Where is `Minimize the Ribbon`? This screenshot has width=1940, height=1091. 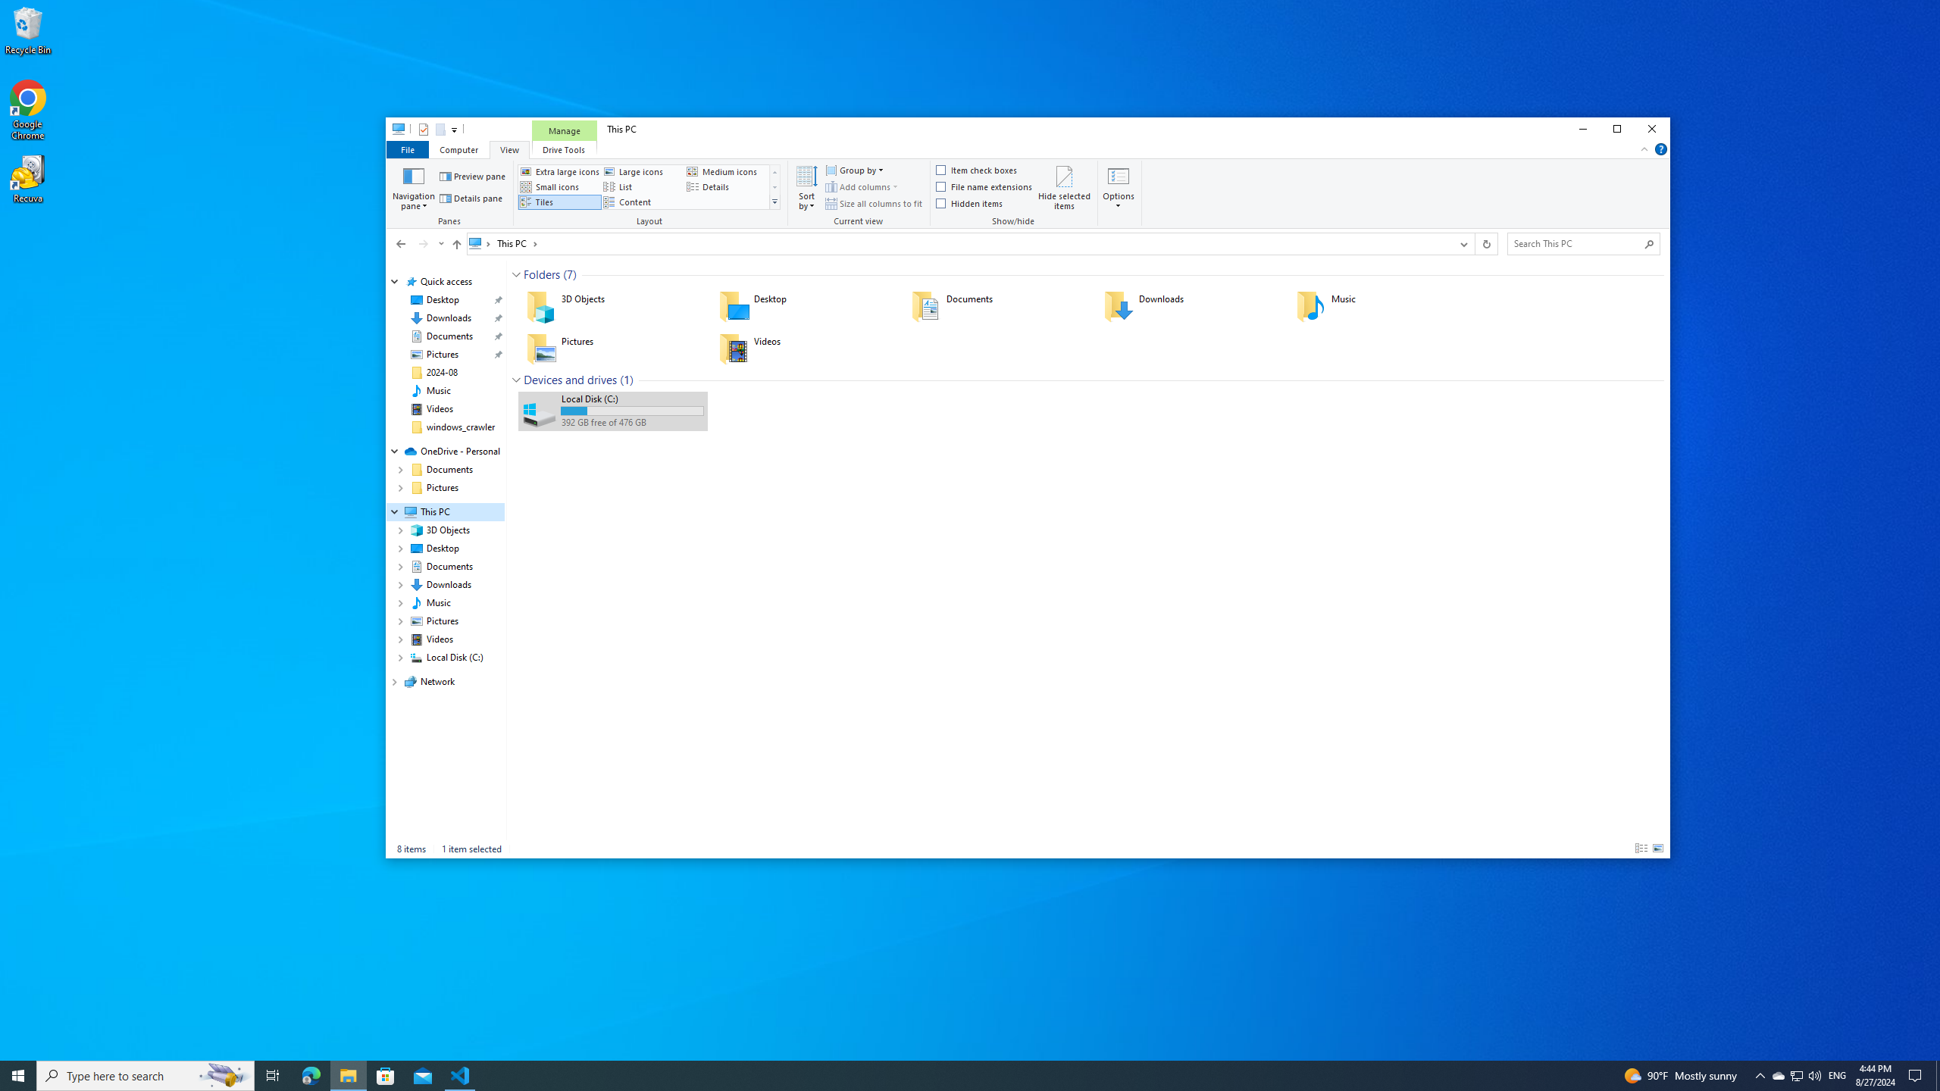
Minimize the Ribbon is located at coordinates (1644, 148).